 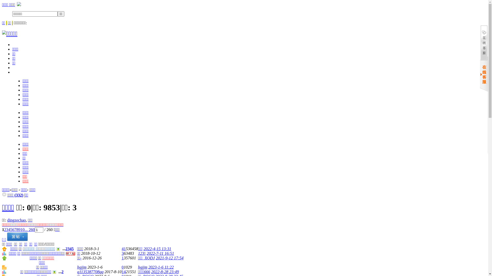 I want to click on hgjjm, so click(x=143, y=267).